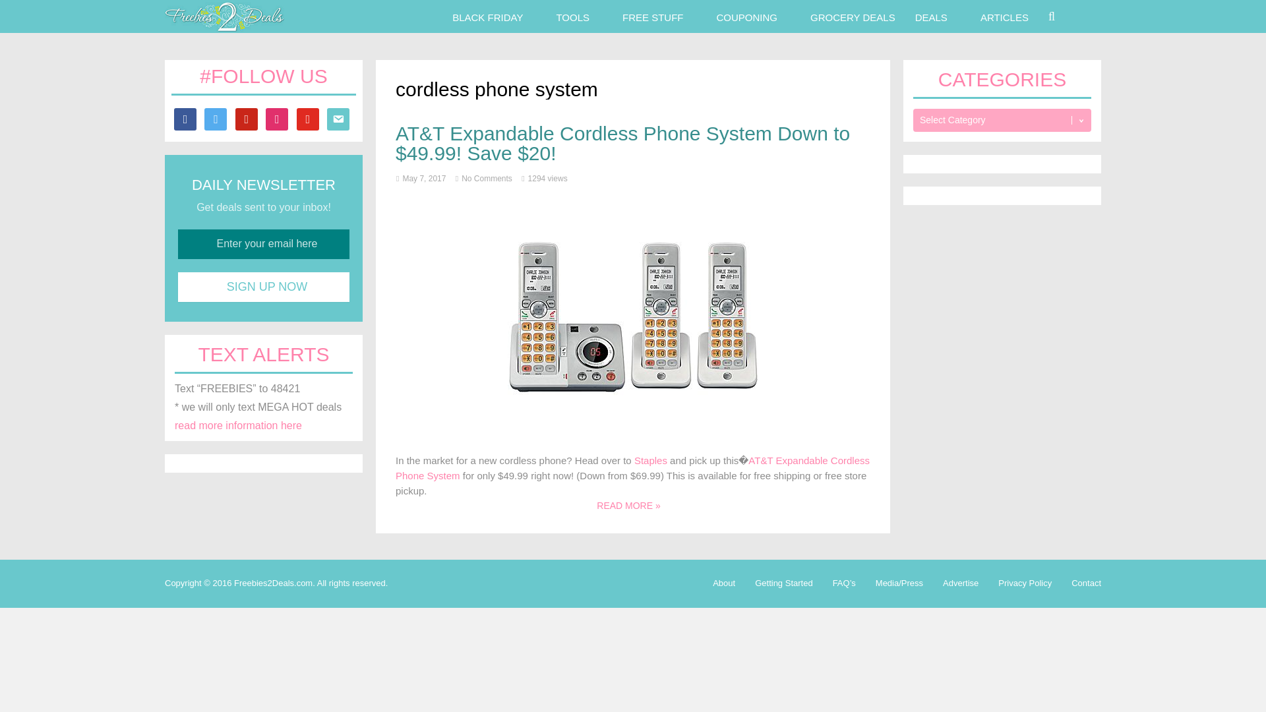 This screenshot has height=712, width=1266. Describe the element at coordinates (487, 16) in the screenshot. I see `BLACK FRIDAY` at that location.